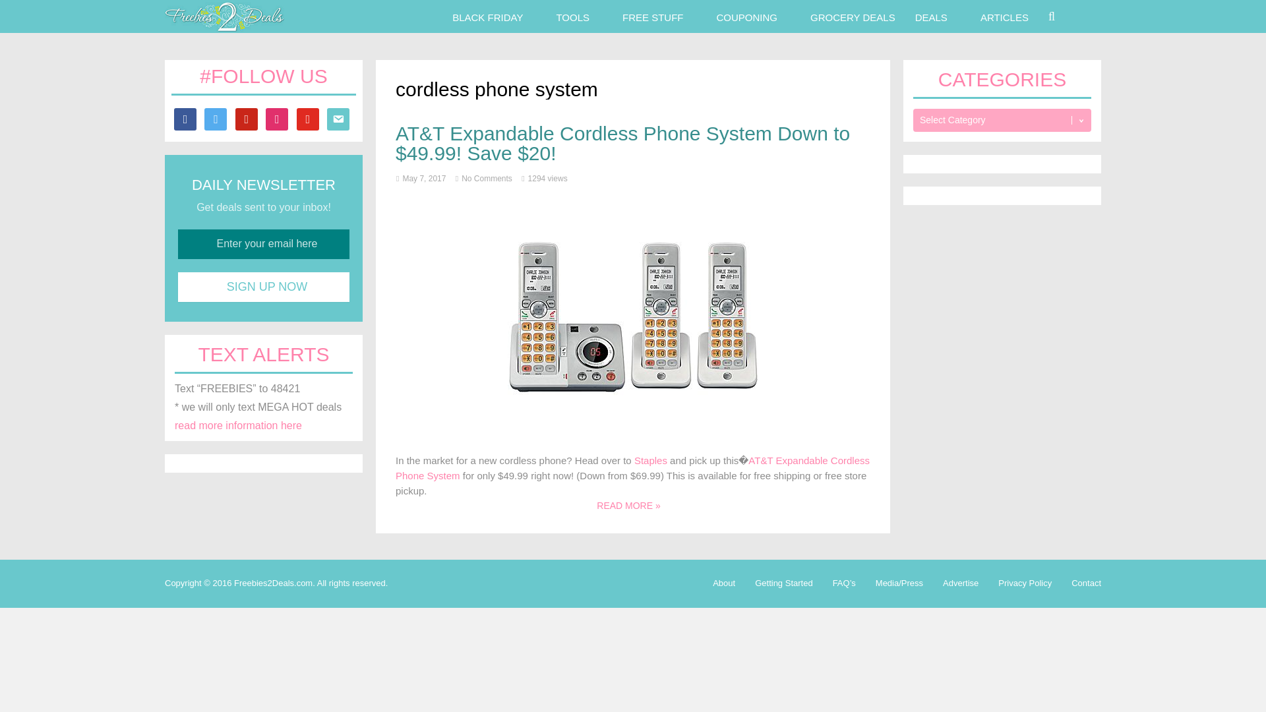 This screenshot has height=712, width=1266. Describe the element at coordinates (487, 16) in the screenshot. I see `BLACK FRIDAY` at that location.